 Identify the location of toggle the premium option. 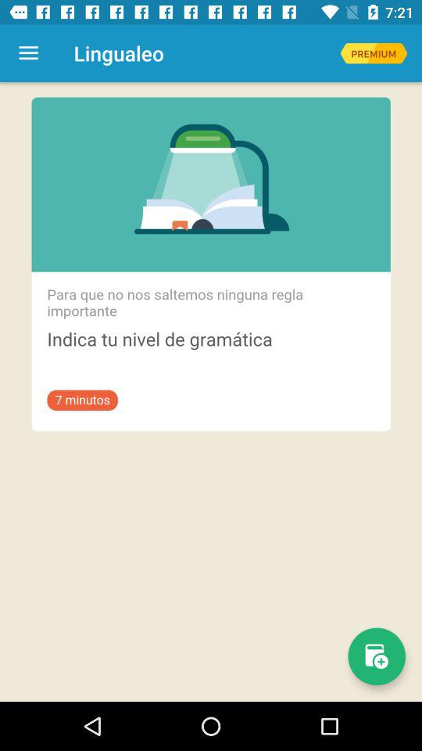
(374, 53).